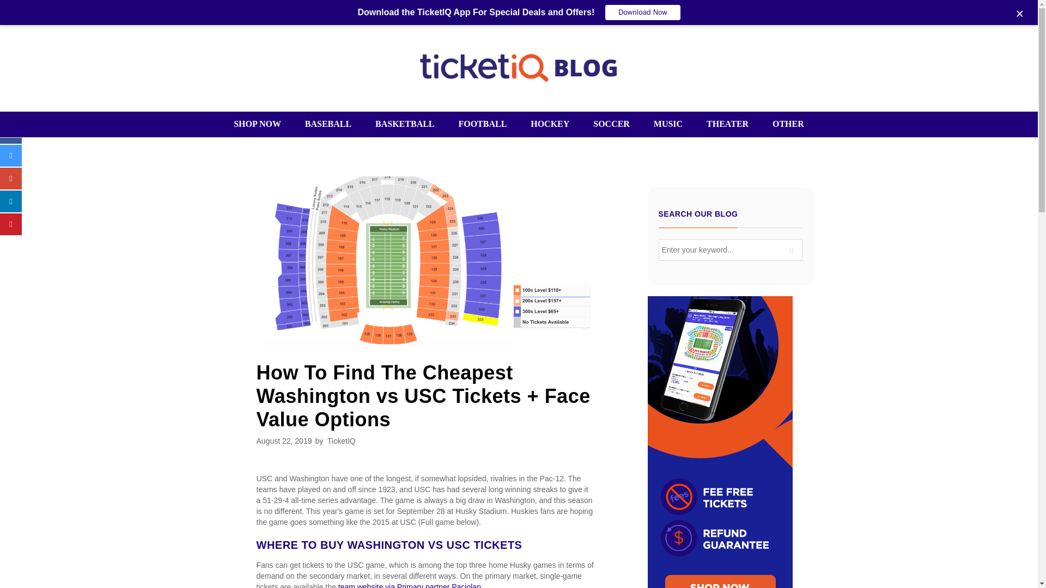 The height and width of the screenshot is (588, 1046). What do you see at coordinates (668, 124) in the screenshot?
I see `MUSIC` at bounding box center [668, 124].